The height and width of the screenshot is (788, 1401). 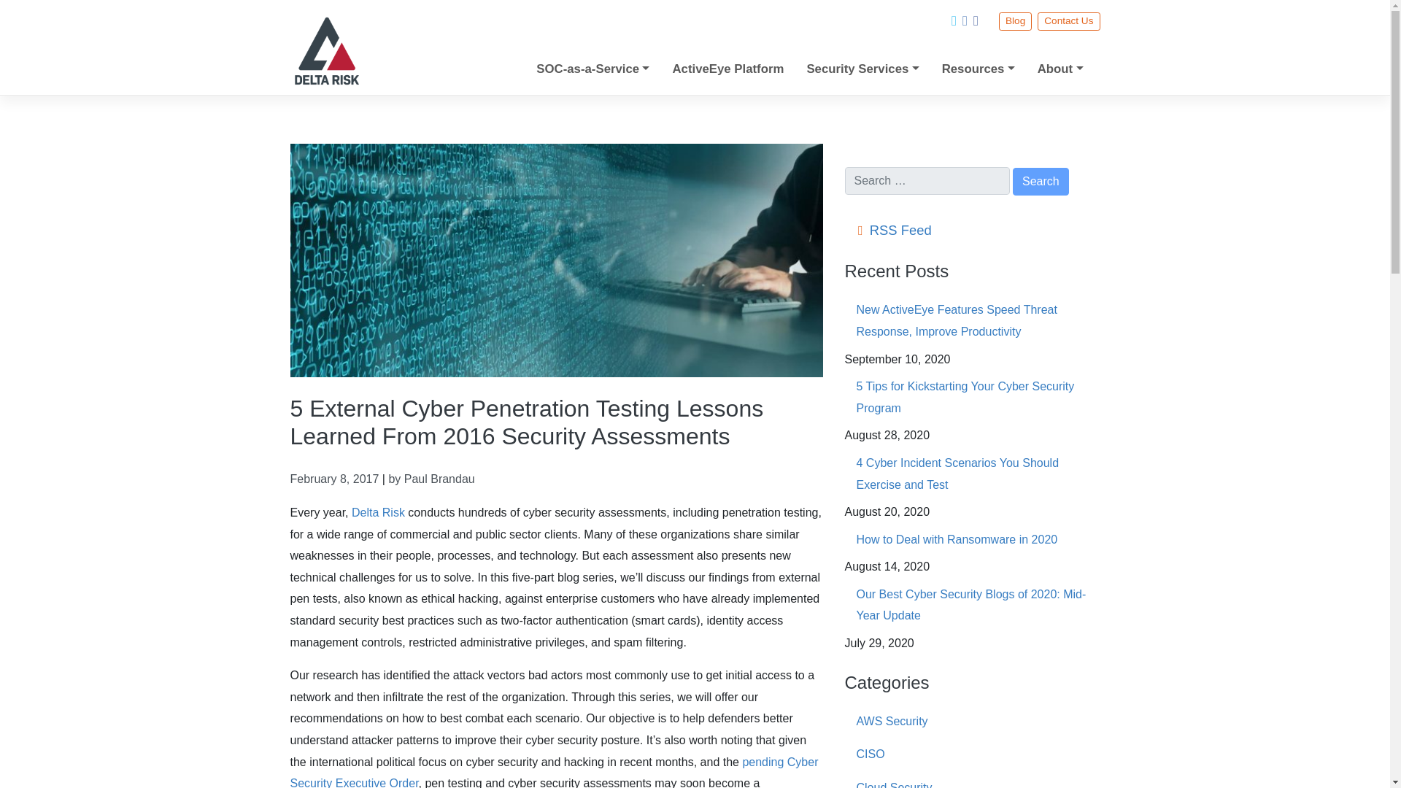 What do you see at coordinates (1068, 22) in the screenshot?
I see `Contact Us` at bounding box center [1068, 22].